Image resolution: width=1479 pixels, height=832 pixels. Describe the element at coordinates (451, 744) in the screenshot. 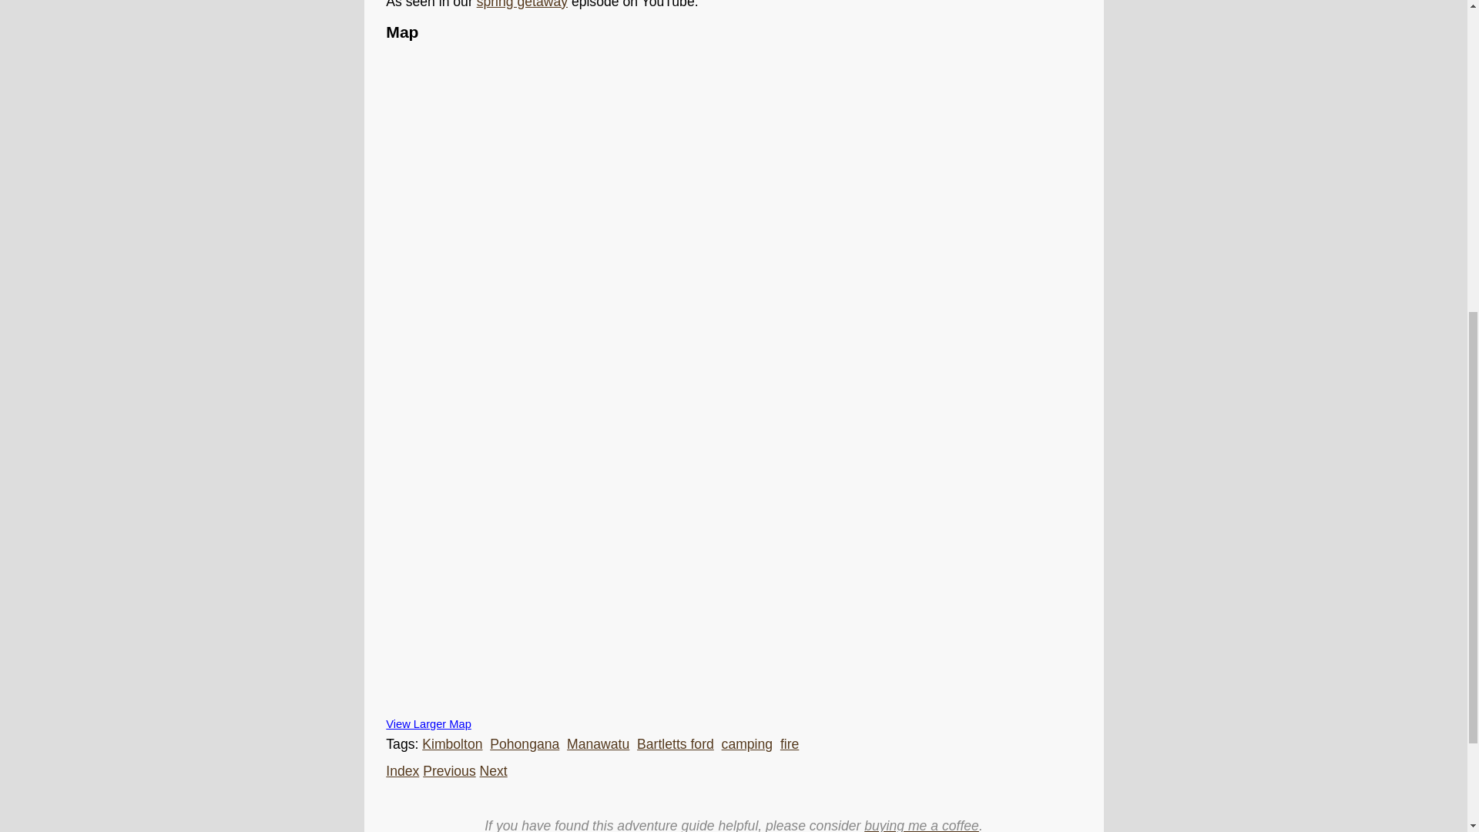

I see `Kimbolton` at that location.